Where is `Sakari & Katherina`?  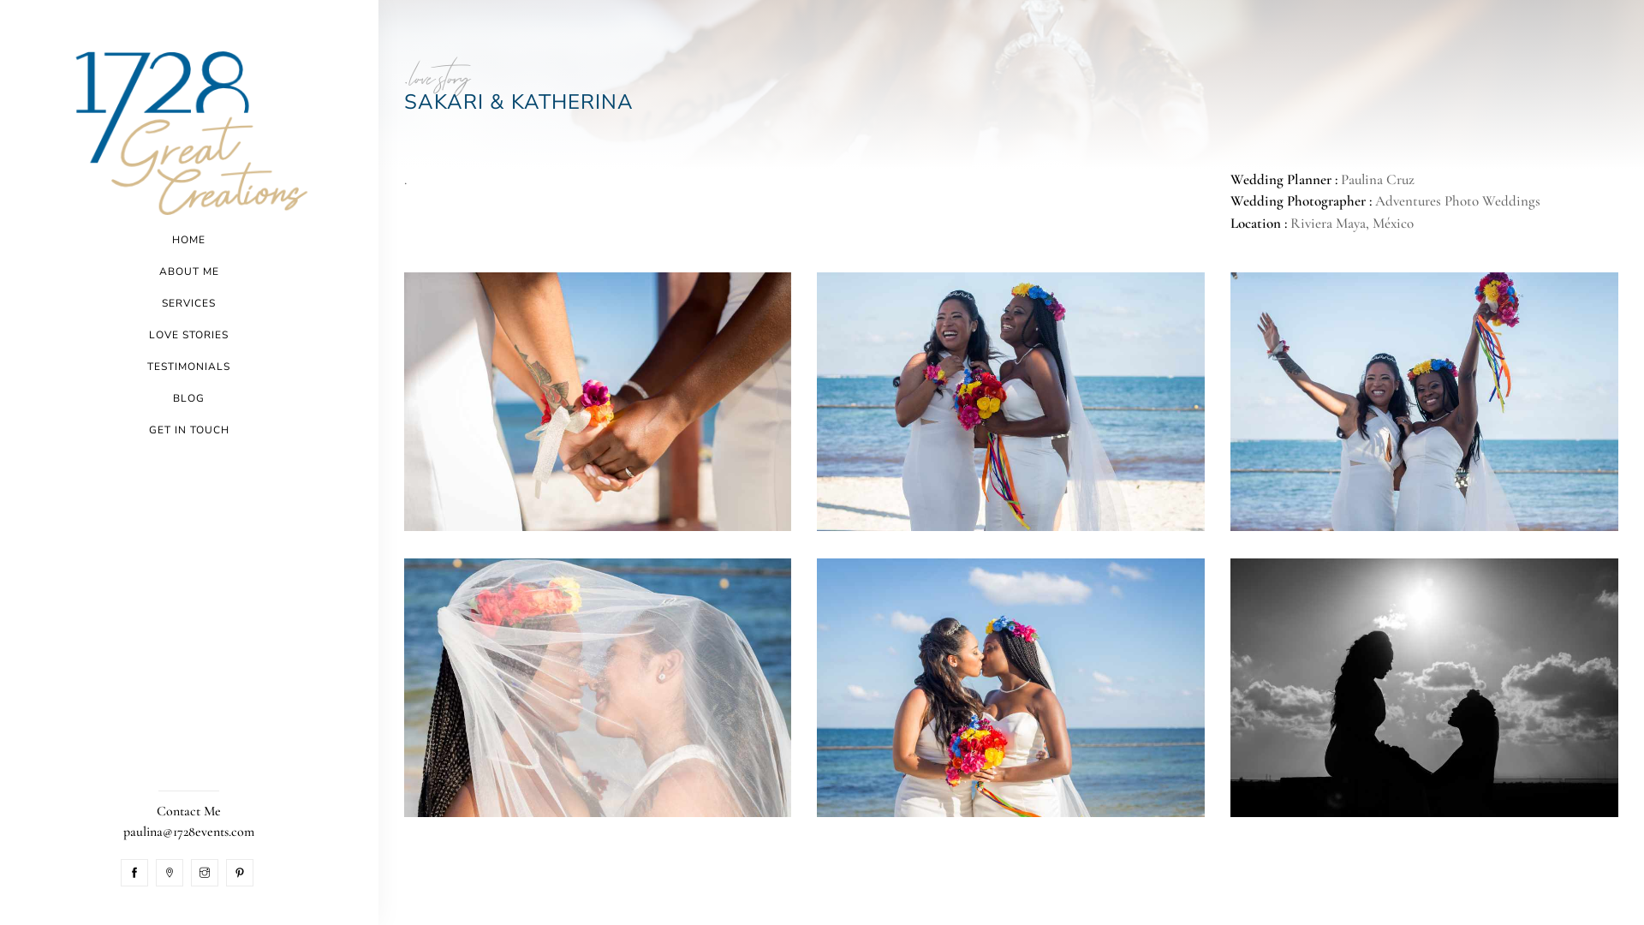
Sakari & Katherina is located at coordinates (598, 688).